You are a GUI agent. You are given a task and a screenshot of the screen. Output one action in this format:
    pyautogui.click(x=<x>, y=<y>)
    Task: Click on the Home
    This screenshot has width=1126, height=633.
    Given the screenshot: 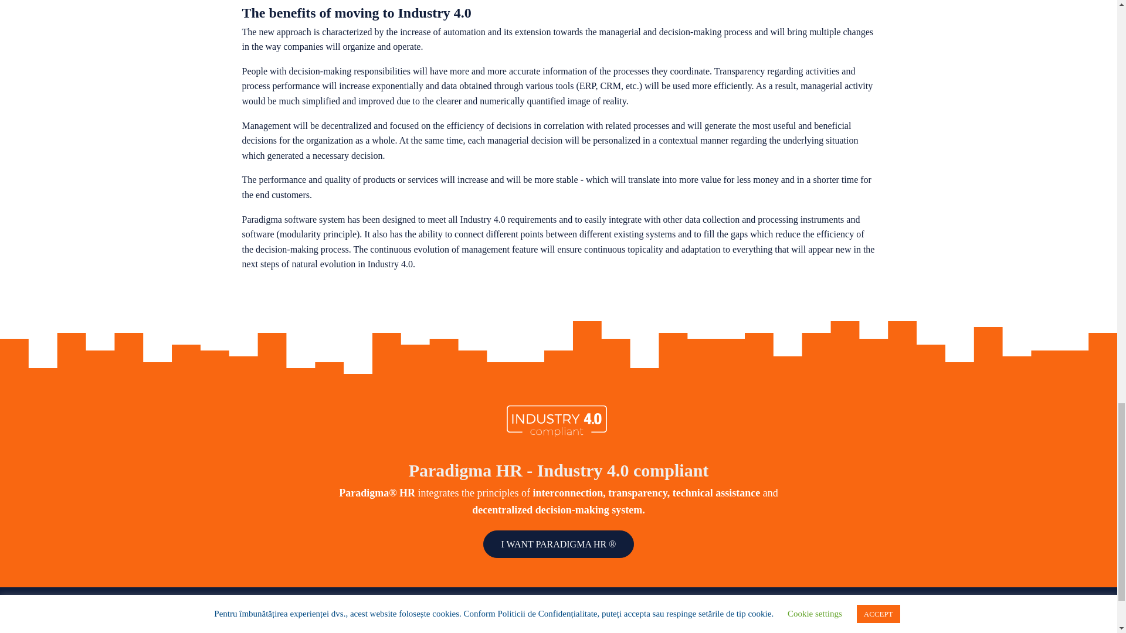 What is the action you would take?
    pyautogui.click(x=458, y=620)
    